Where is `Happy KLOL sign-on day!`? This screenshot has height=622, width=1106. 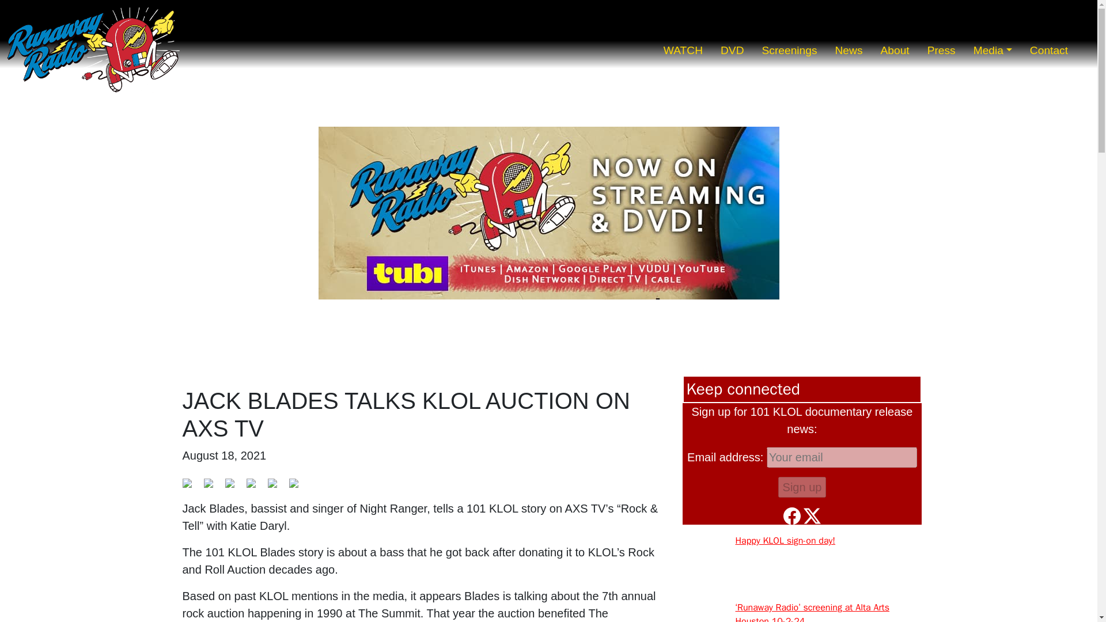 Happy KLOL sign-on day! is located at coordinates (785, 540).